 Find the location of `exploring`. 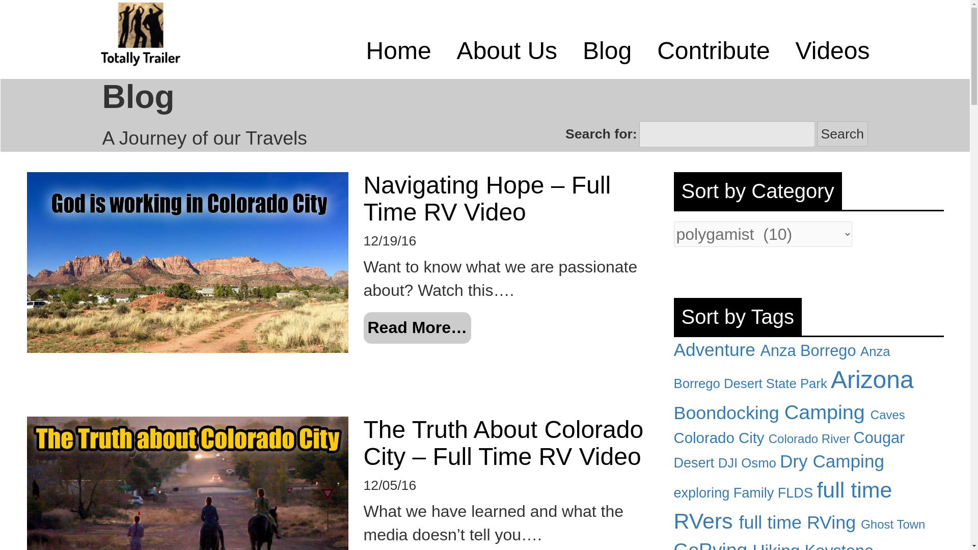

exploring is located at coordinates (703, 492).